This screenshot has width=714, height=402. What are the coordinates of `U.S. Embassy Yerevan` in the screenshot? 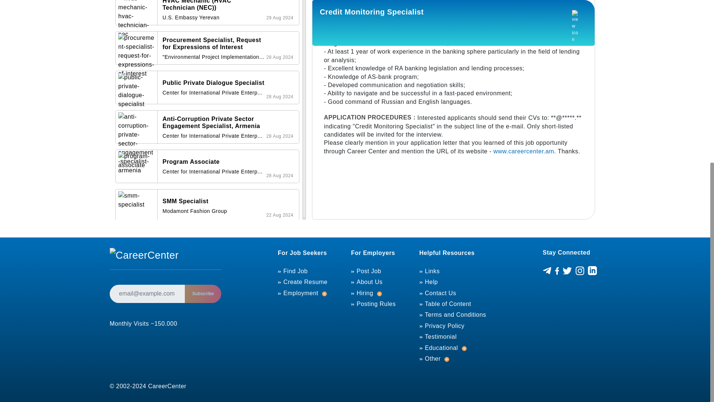 It's located at (213, 17).